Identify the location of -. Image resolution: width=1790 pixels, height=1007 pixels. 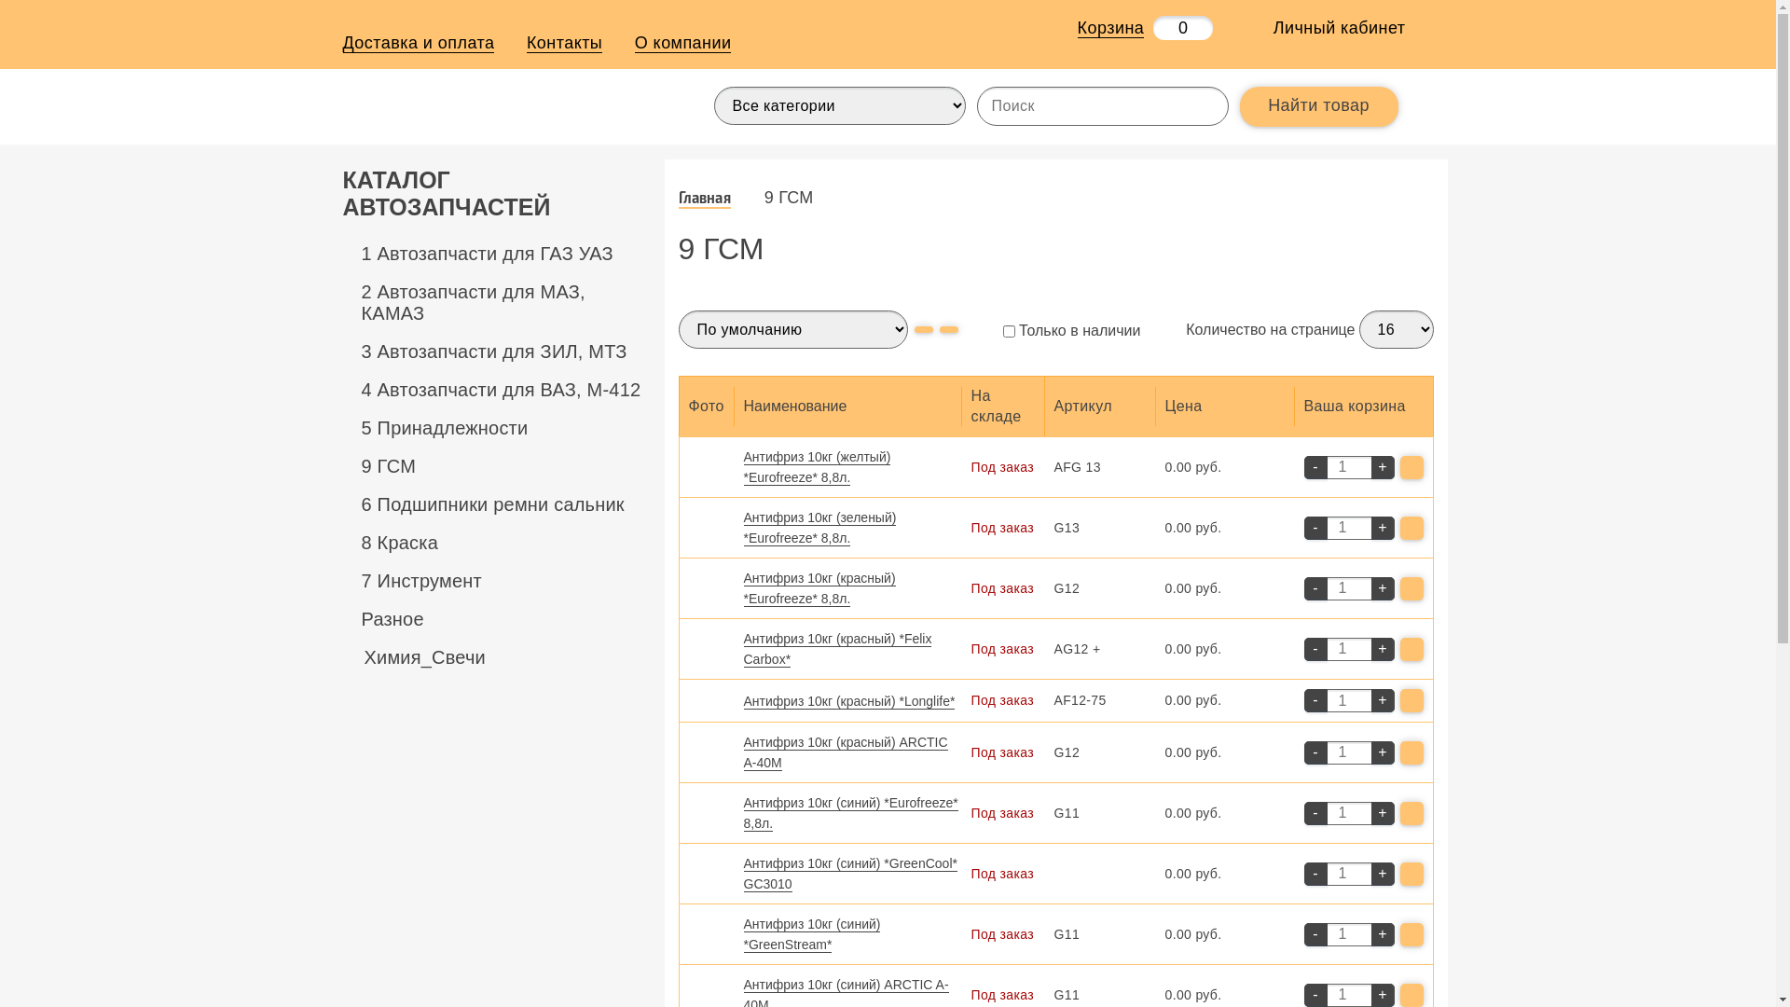
(1315, 934).